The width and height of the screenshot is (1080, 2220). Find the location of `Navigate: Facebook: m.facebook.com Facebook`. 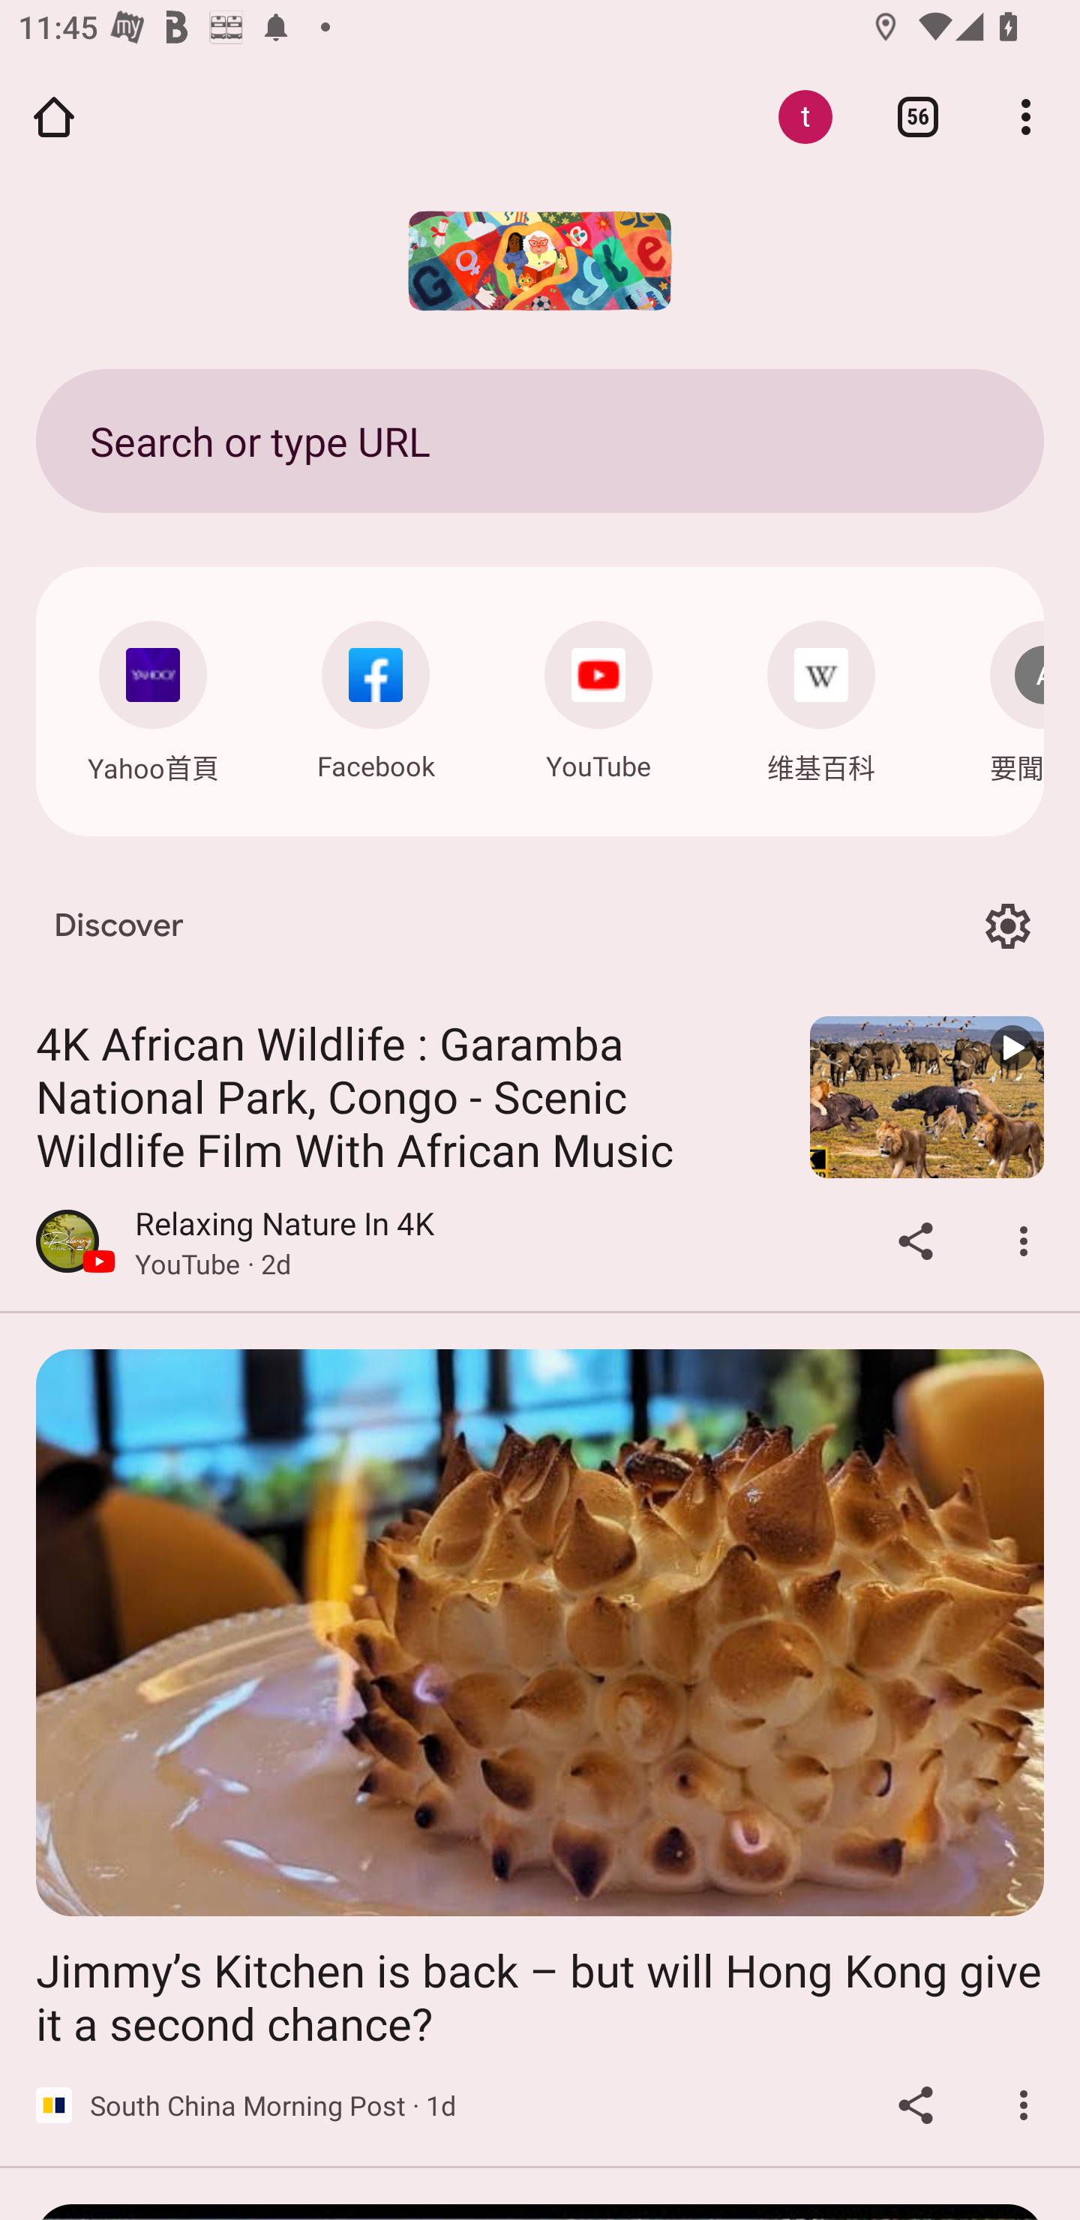

Navigate: Facebook: m.facebook.com Facebook is located at coordinates (375, 694).